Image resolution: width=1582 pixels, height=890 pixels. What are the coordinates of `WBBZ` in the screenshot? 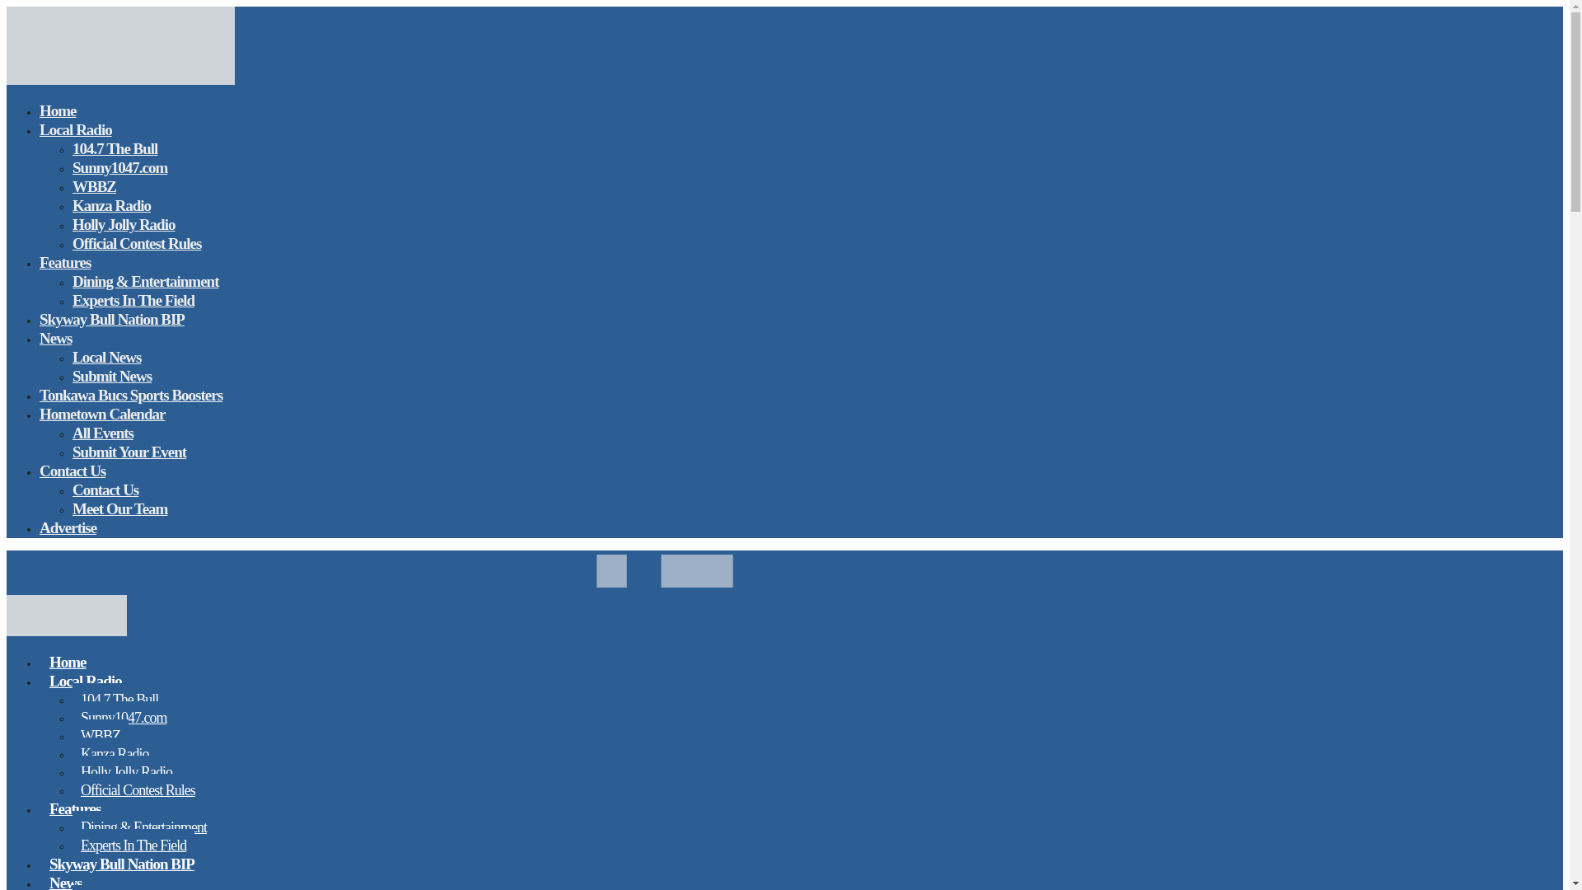 It's located at (101, 735).